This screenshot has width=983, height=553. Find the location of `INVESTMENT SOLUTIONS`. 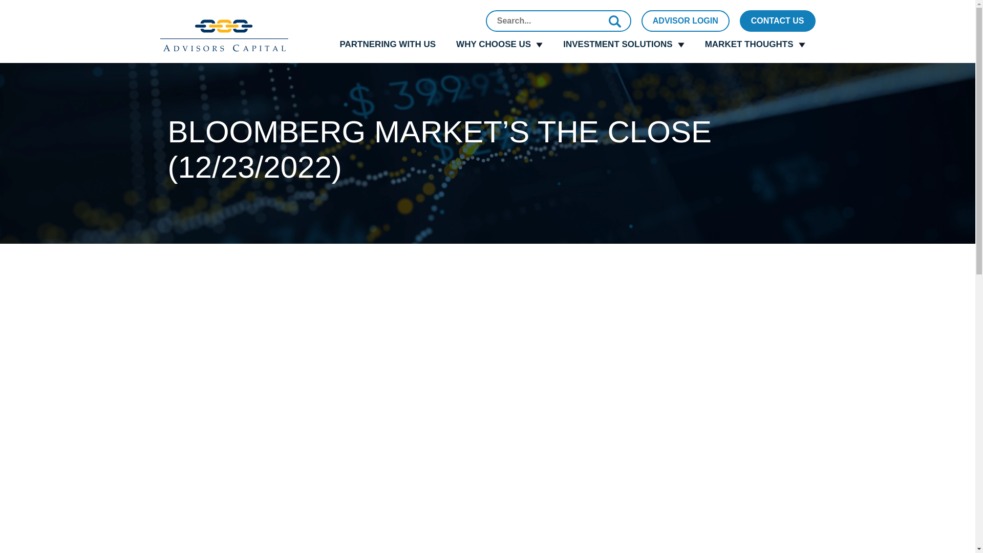

INVESTMENT SOLUTIONS is located at coordinates (623, 44).